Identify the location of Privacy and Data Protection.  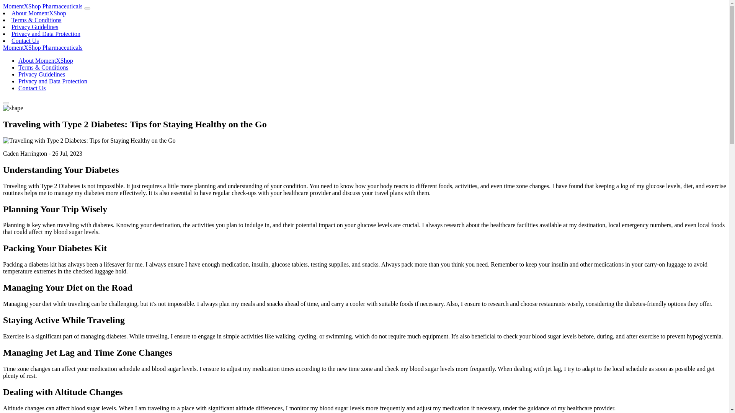
(53, 81).